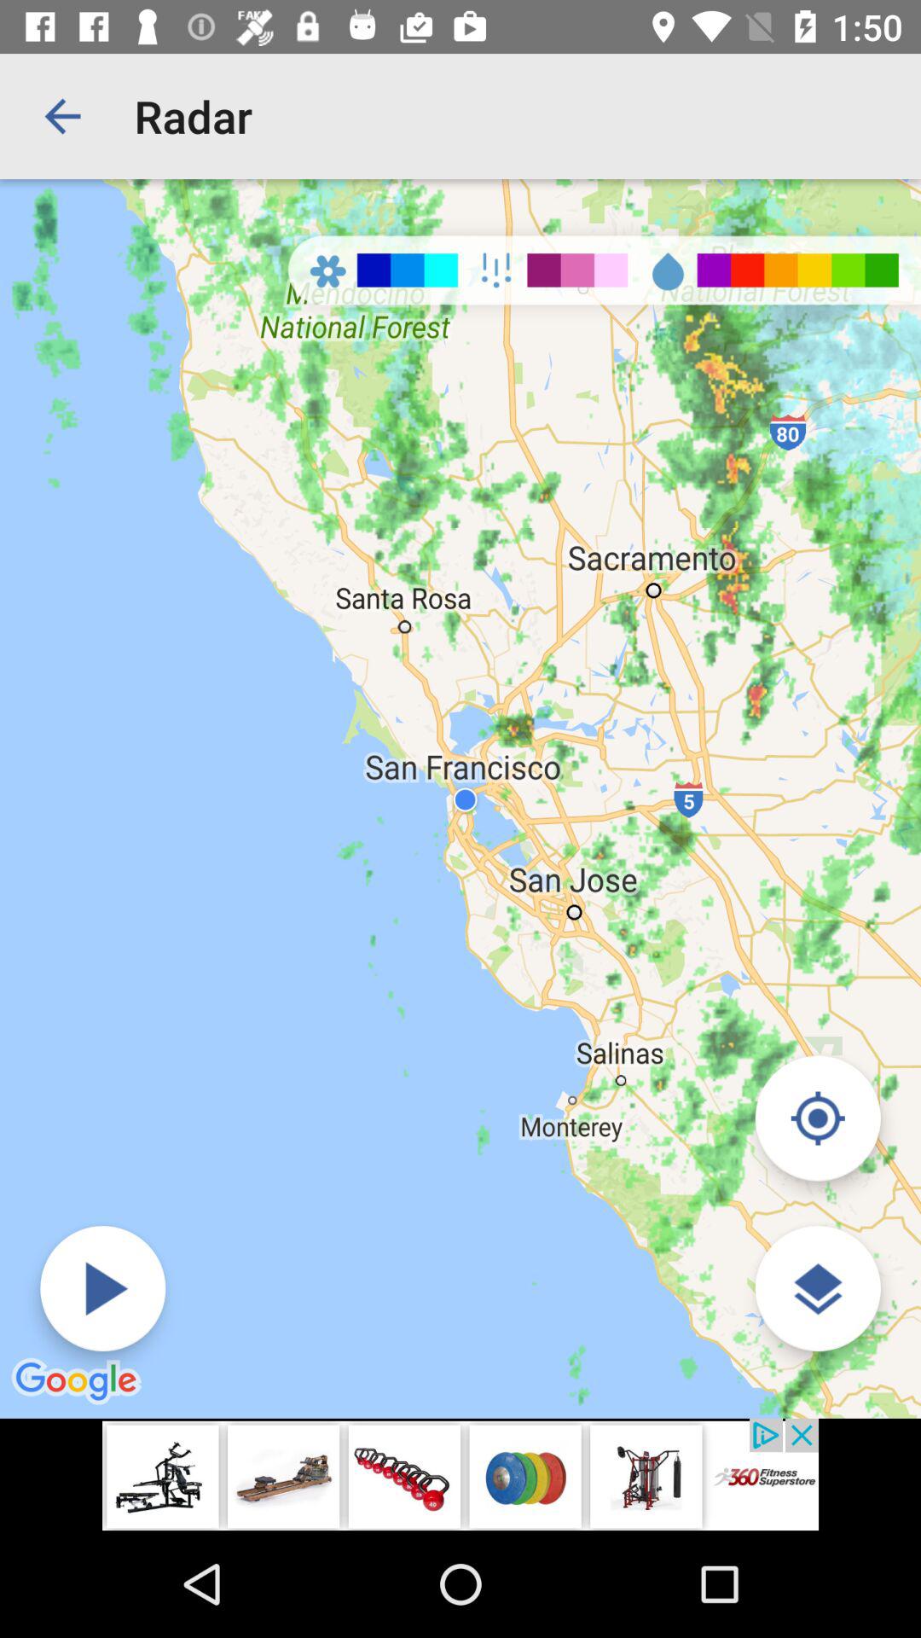  What do you see at coordinates (102, 1288) in the screenshot?
I see `go forward` at bounding box center [102, 1288].